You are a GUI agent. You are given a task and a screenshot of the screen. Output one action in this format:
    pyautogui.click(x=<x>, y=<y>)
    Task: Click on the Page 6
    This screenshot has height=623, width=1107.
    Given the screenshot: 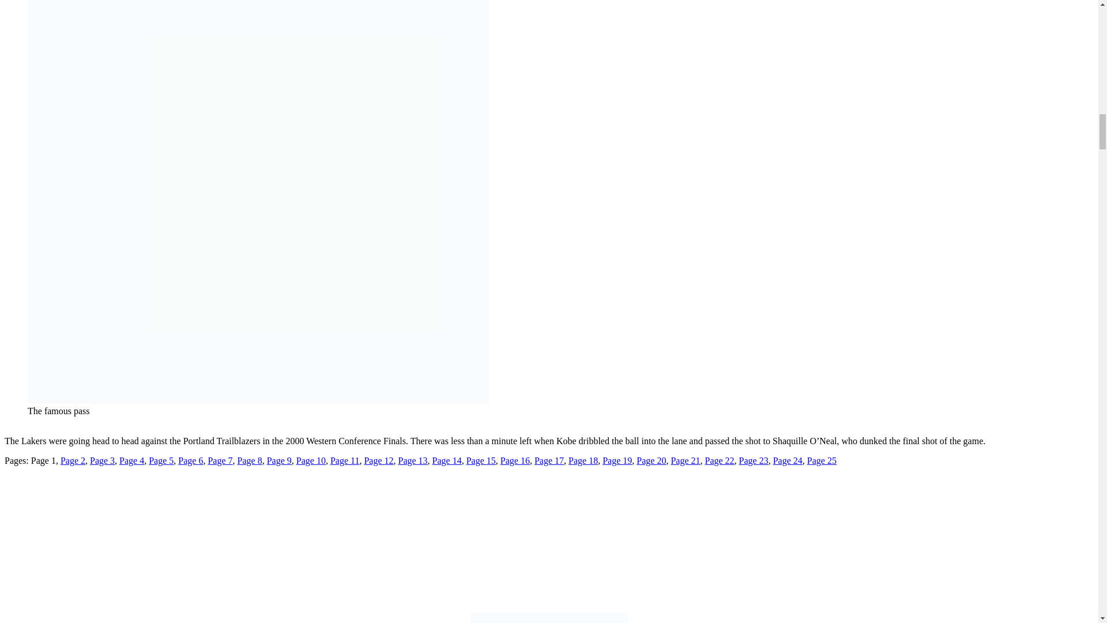 What is the action you would take?
    pyautogui.click(x=190, y=460)
    